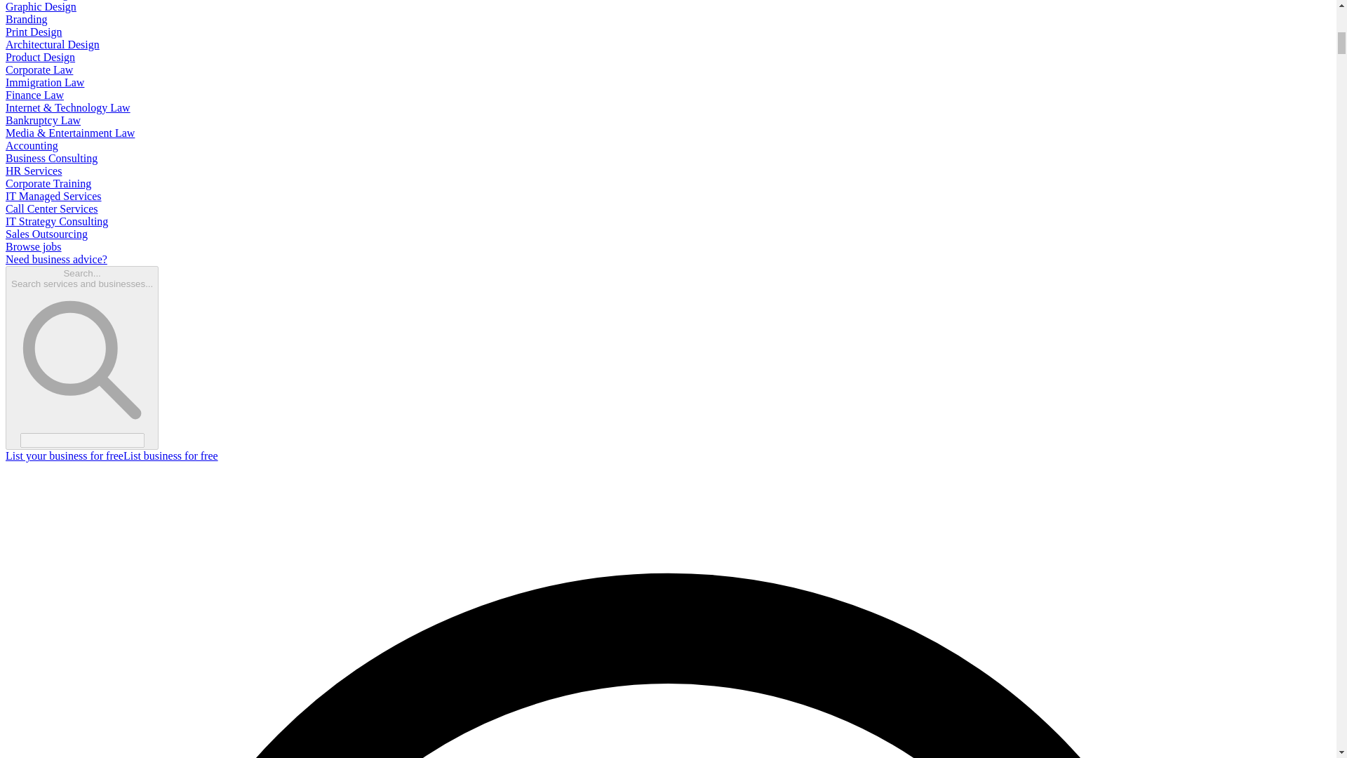 The image size is (1347, 758). Describe the element at coordinates (39, 69) in the screenshot. I see `Corporate Law` at that location.